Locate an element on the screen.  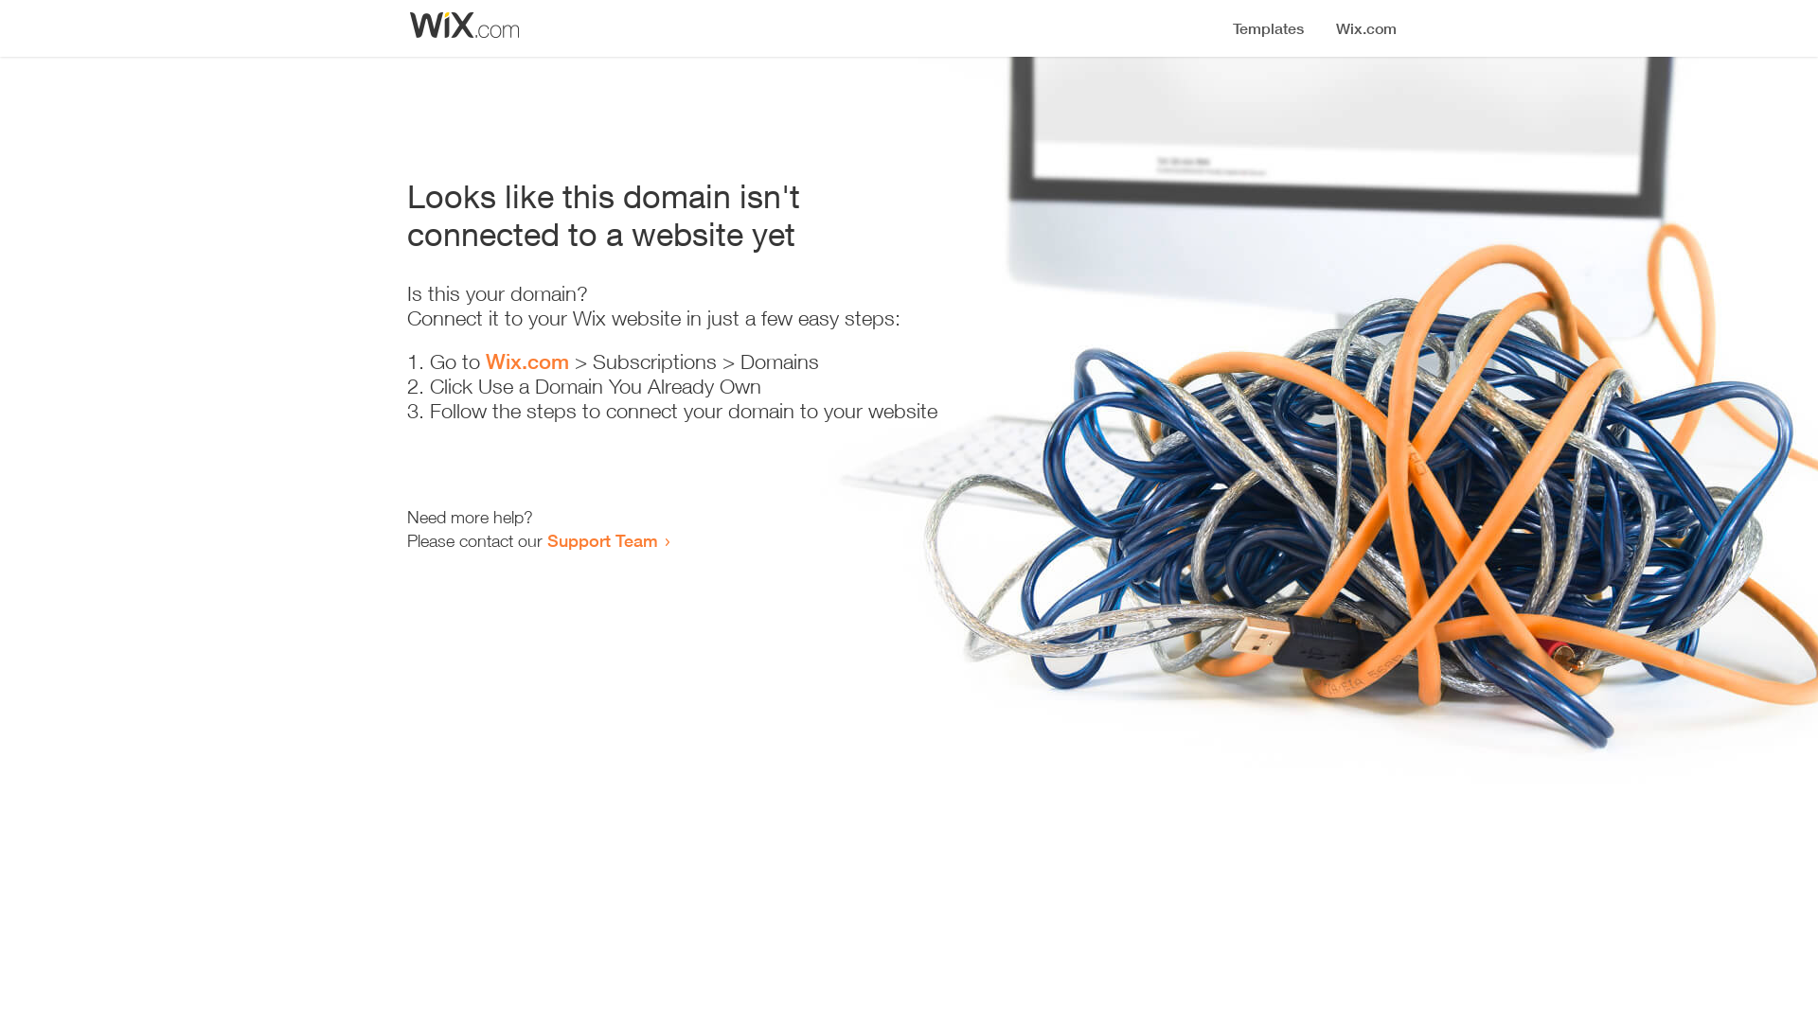
Support Team is located at coordinates (602, 540).